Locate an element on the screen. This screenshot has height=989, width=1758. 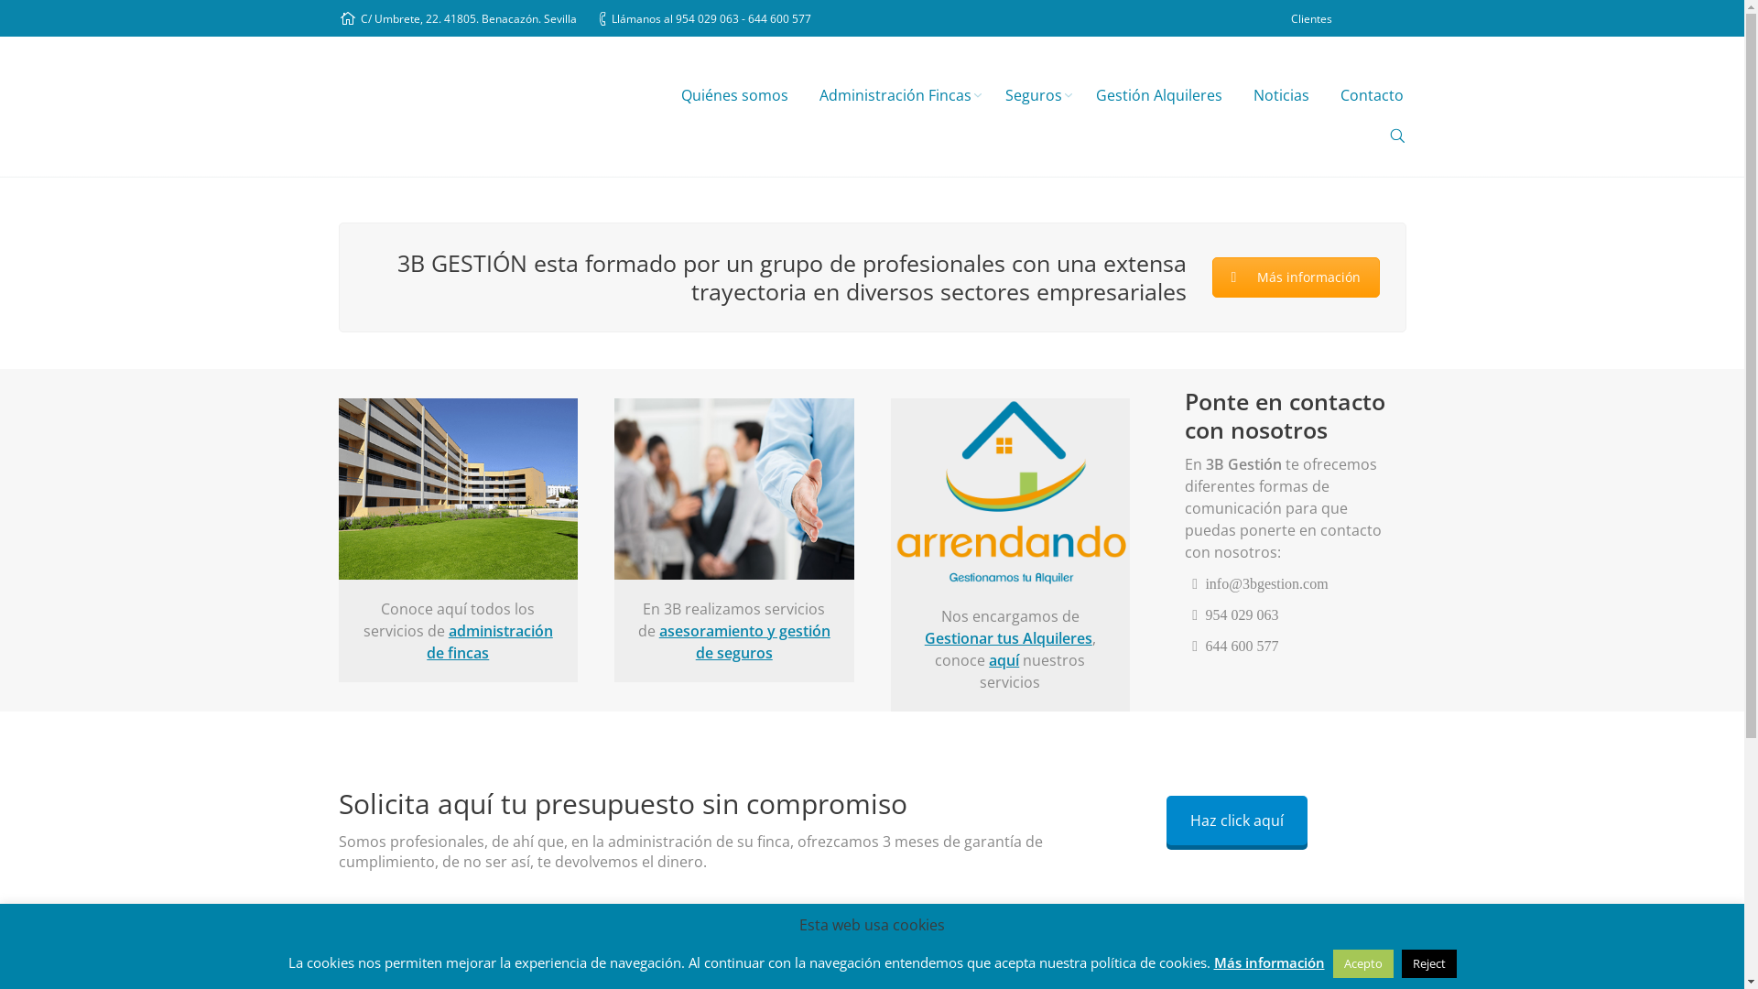
  is located at coordinates (1397, 136).